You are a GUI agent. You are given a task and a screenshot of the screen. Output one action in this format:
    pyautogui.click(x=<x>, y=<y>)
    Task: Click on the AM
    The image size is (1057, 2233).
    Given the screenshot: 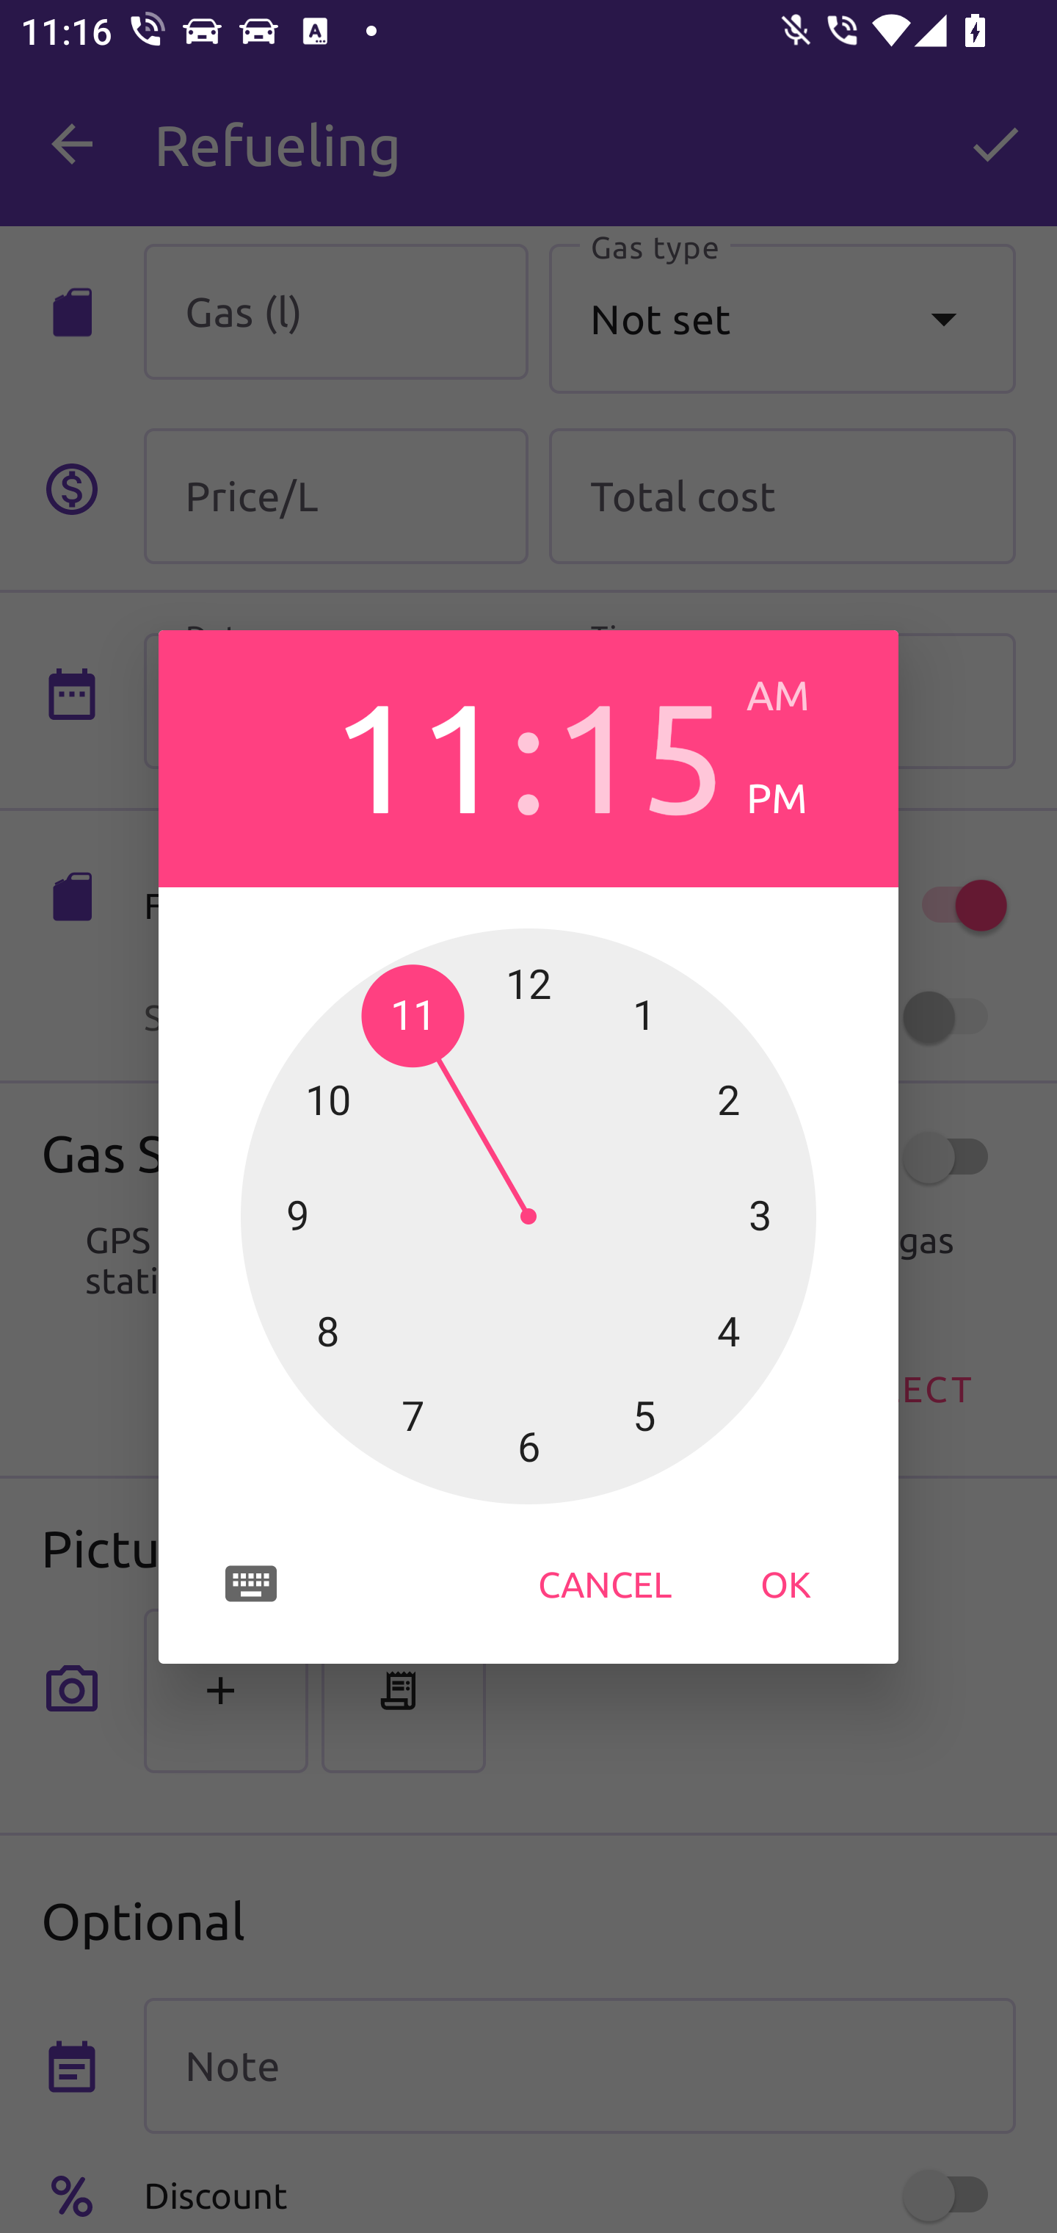 What is the action you would take?
    pyautogui.click(x=802, y=695)
    